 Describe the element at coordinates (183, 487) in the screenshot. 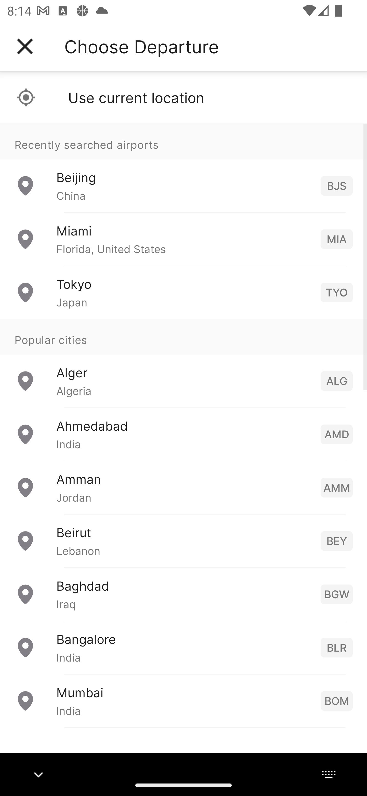

I see `Amman Jordan AMM` at that location.